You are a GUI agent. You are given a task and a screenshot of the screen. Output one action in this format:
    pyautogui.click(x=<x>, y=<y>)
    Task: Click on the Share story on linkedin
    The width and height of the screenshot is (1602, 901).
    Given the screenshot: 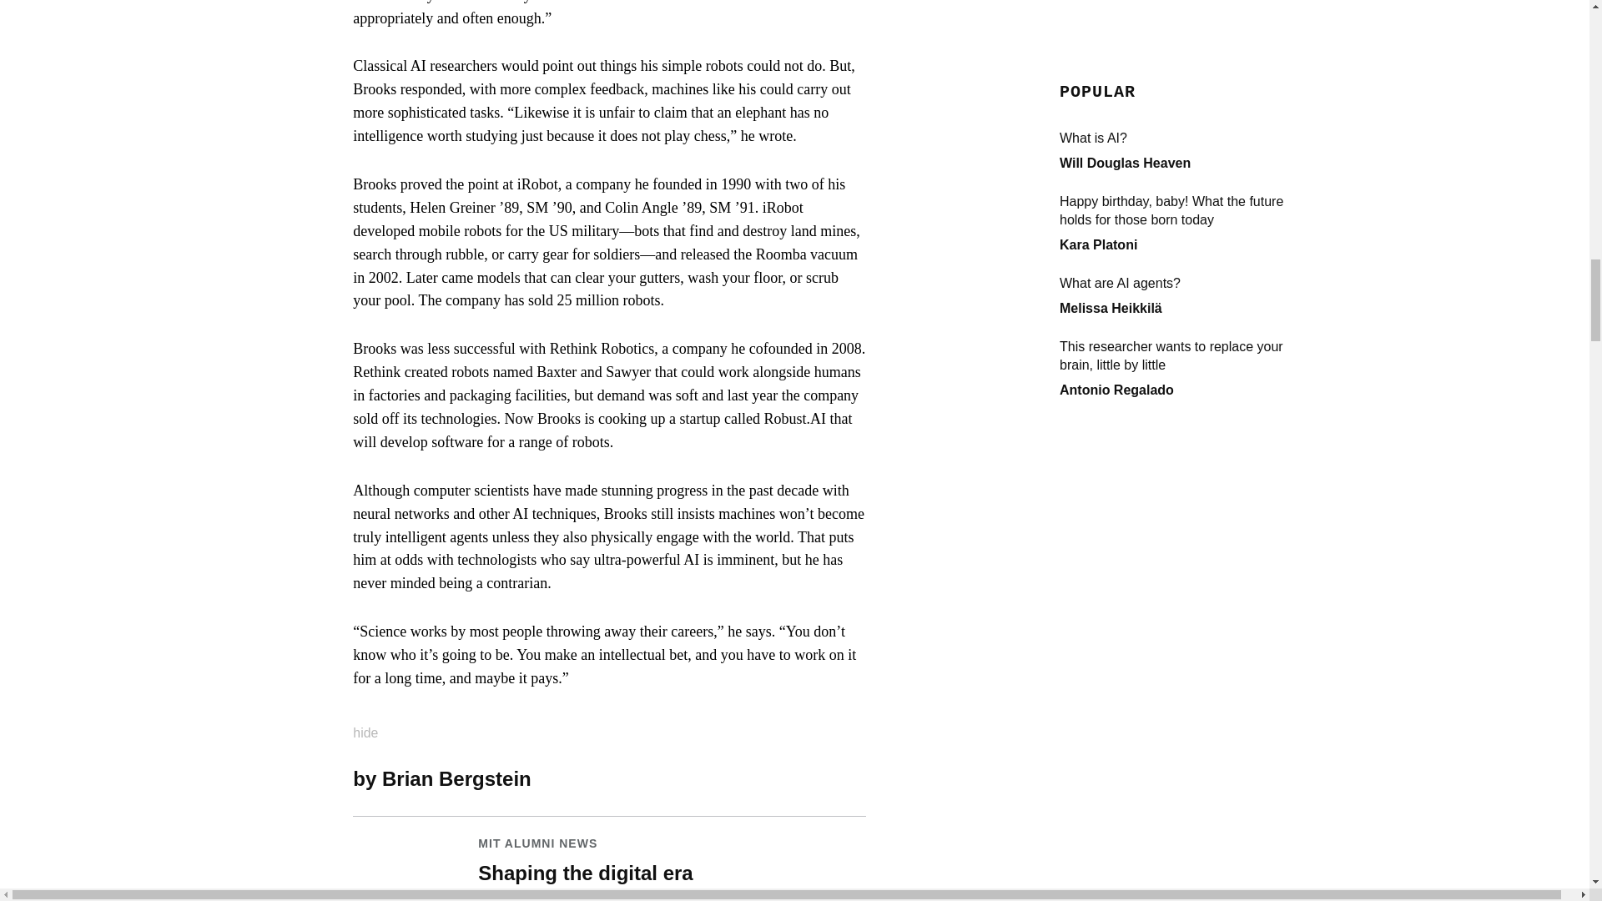 What is the action you would take?
    pyautogui.click(x=774, y=778)
    